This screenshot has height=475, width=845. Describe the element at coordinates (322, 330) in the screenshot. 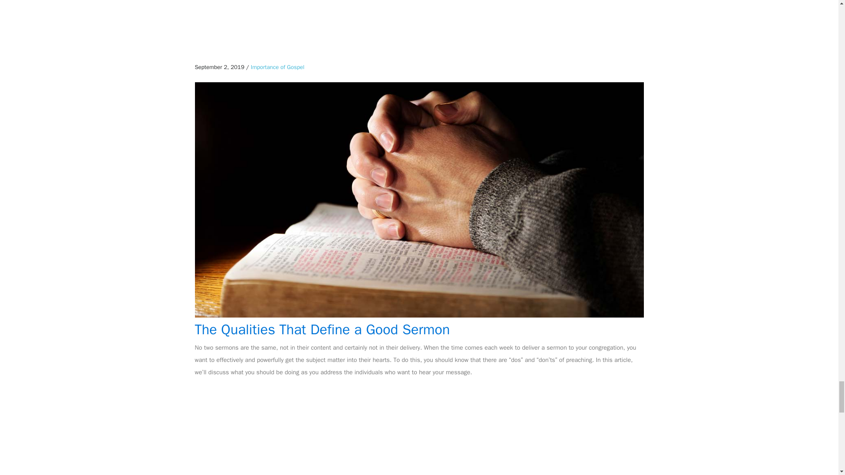

I see `The Qualities That Define a Good Sermon` at that location.